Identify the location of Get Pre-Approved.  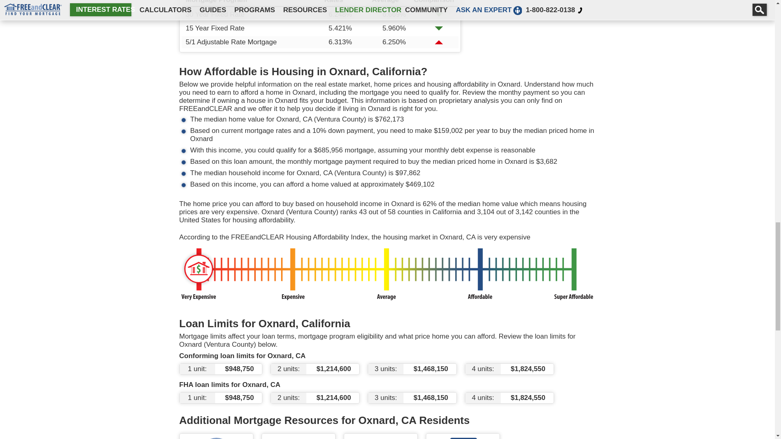
(216, 438).